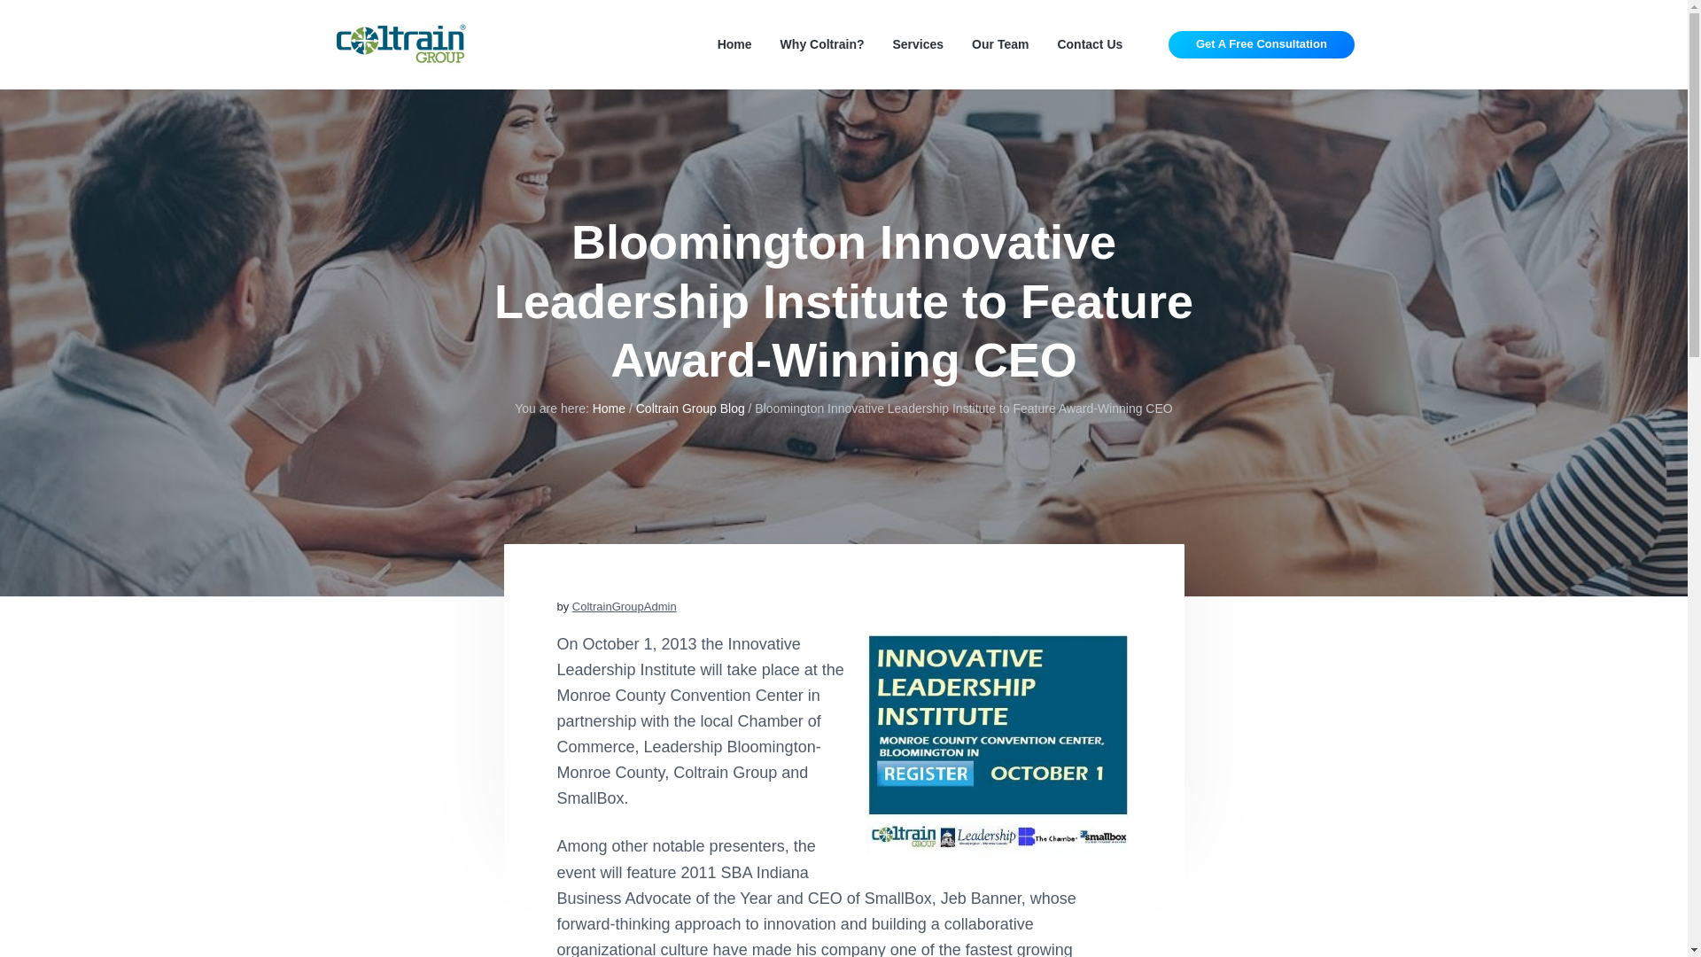 This screenshot has width=1701, height=957. What do you see at coordinates (1090, 44) in the screenshot?
I see `Contact Us` at bounding box center [1090, 44].